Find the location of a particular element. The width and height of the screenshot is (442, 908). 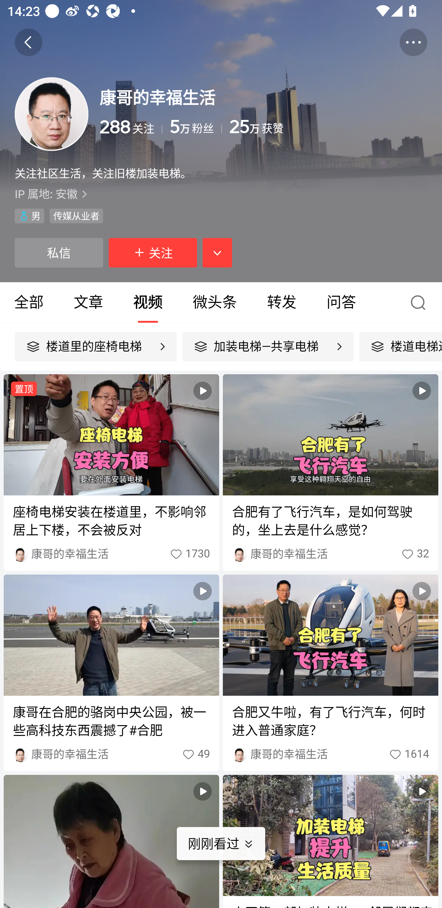

微头条 is located at coordinates (215, 302).